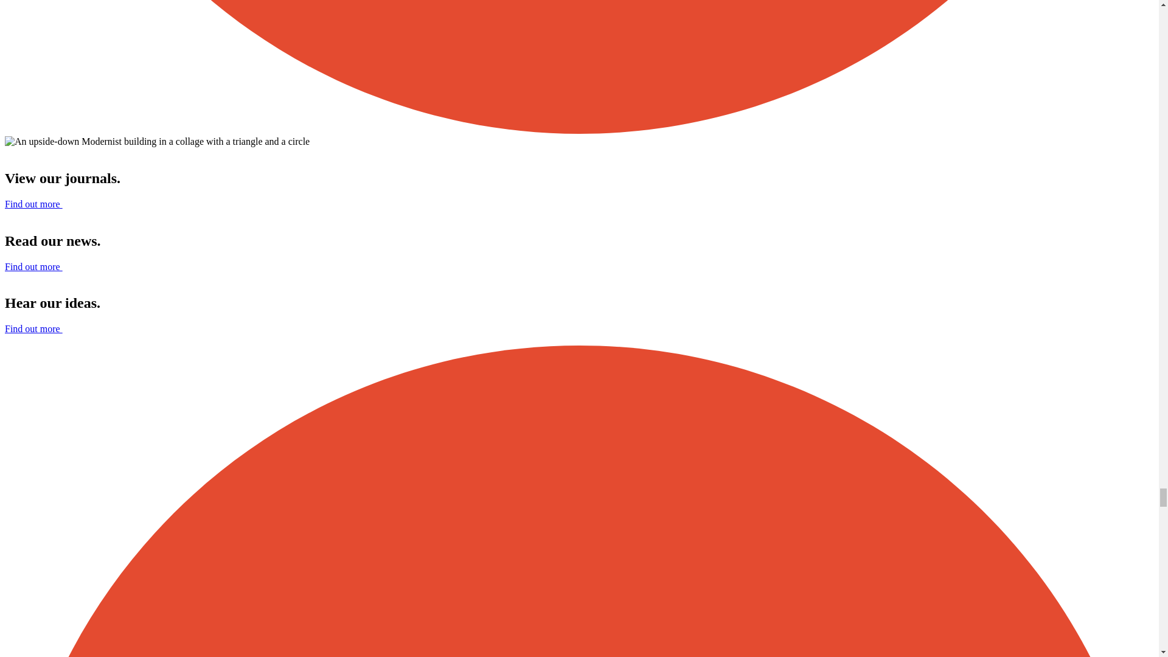  What do you see at coordinates (33, 204) in the screenshot?
I see `Find out more` at bounding box center [33, 204].